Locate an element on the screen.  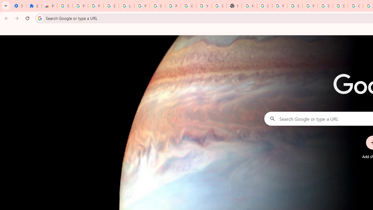
https://scholar.google.com/ is located at coordinates (249, 6).